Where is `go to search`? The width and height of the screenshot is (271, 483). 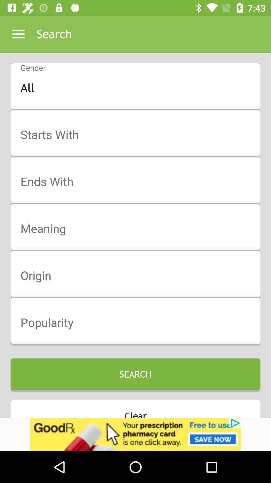
go to search is located at coordinates (139, 135).